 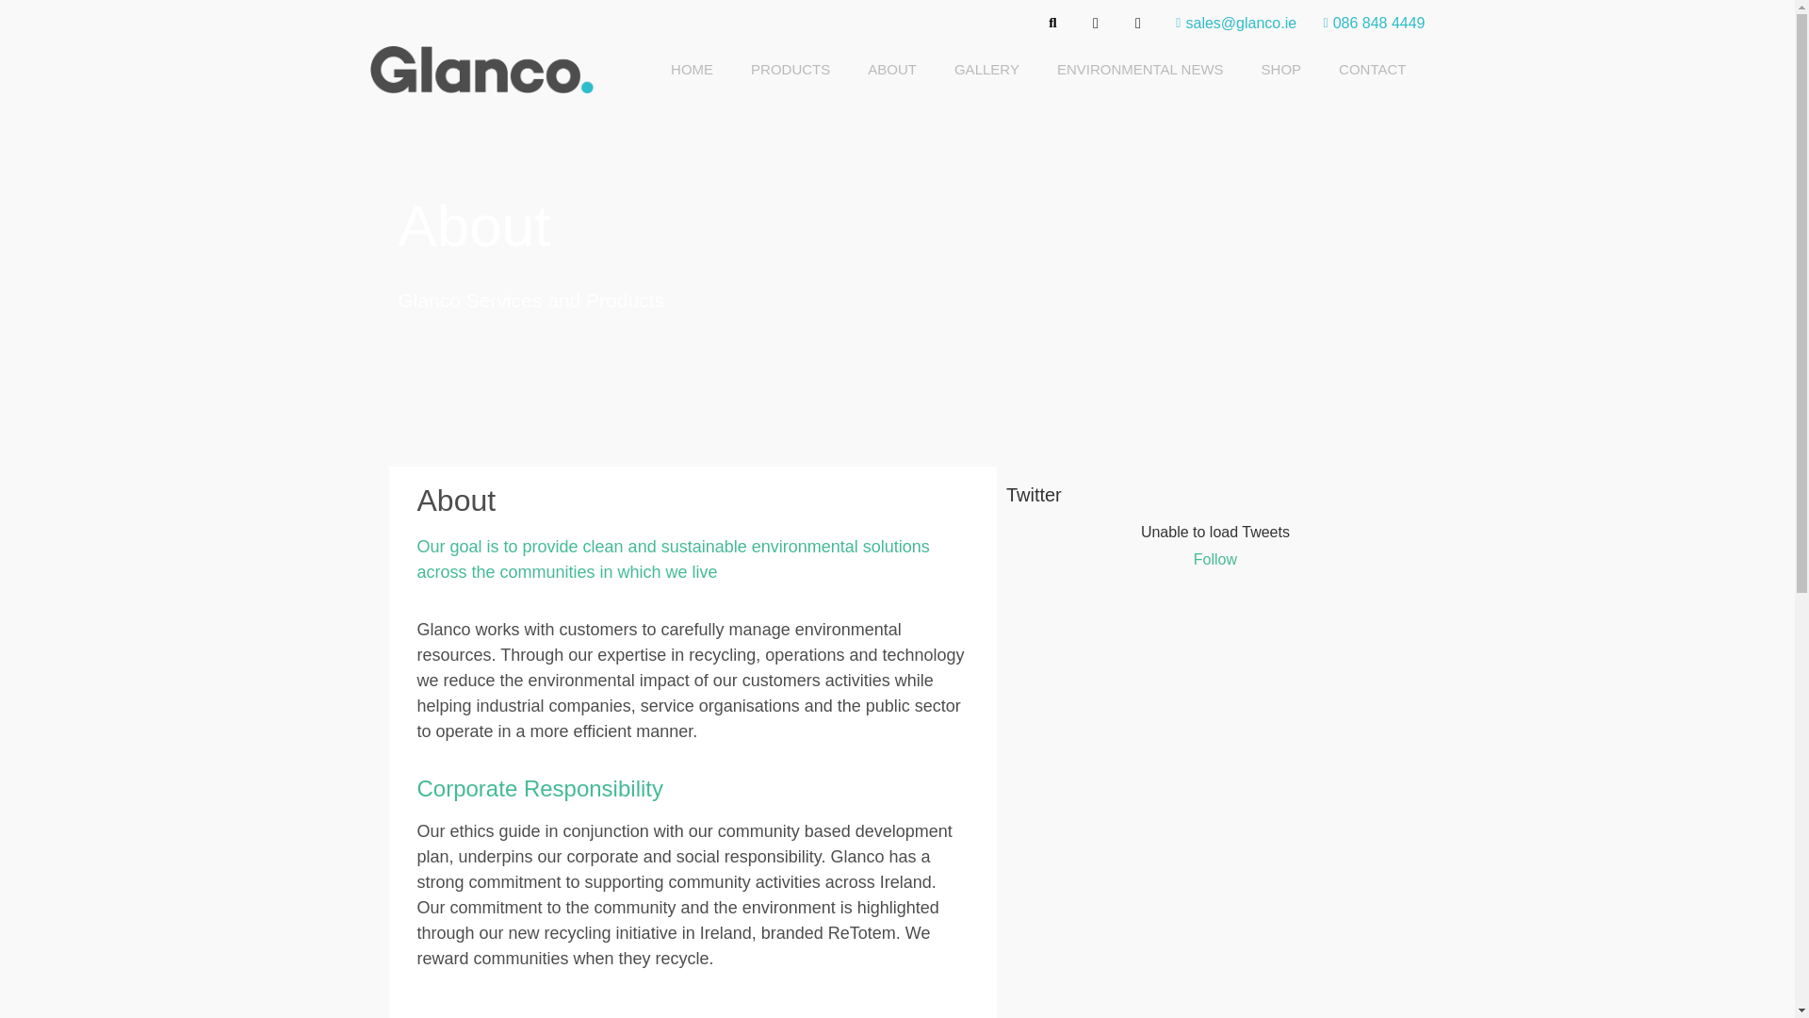 I want to click on ABOUT, so click(x=891, y=70).